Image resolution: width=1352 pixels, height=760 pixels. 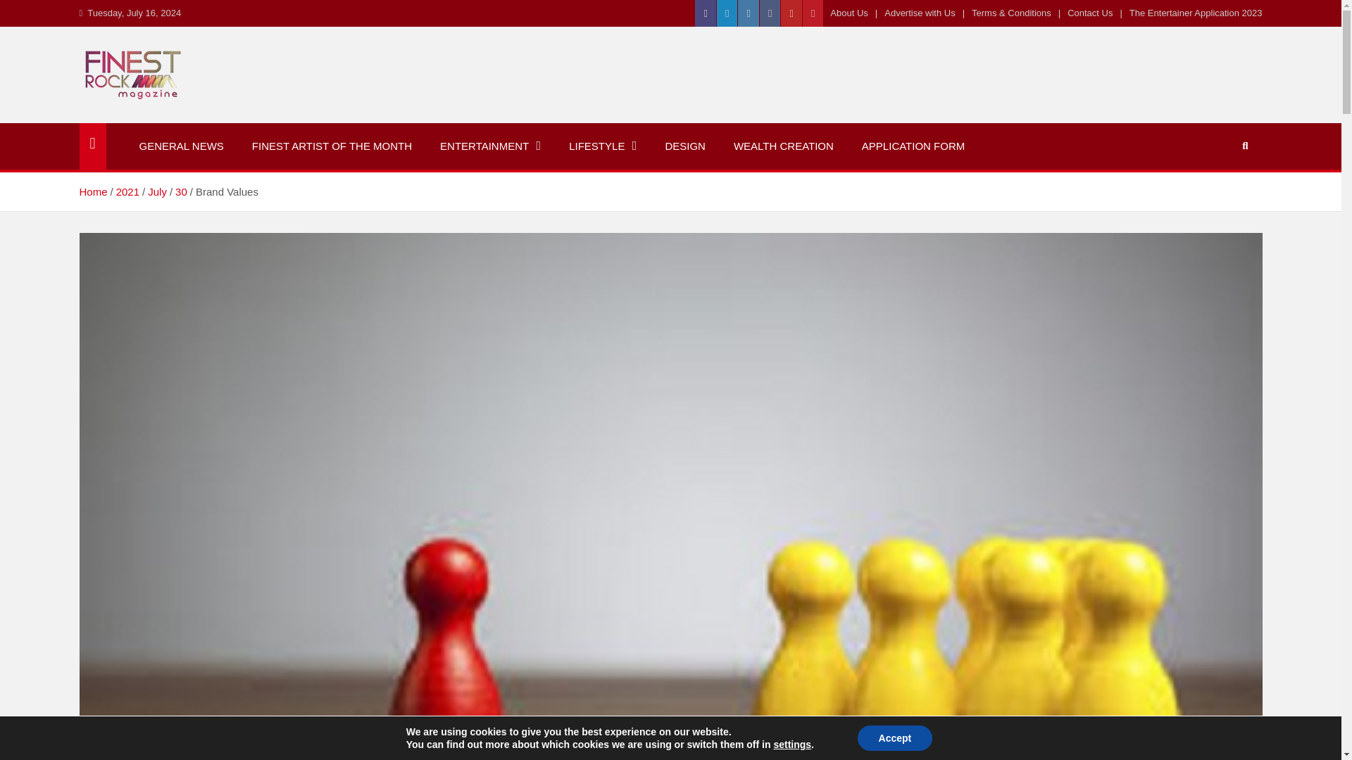 I want to click on 2021, so click(x=127, y=191).